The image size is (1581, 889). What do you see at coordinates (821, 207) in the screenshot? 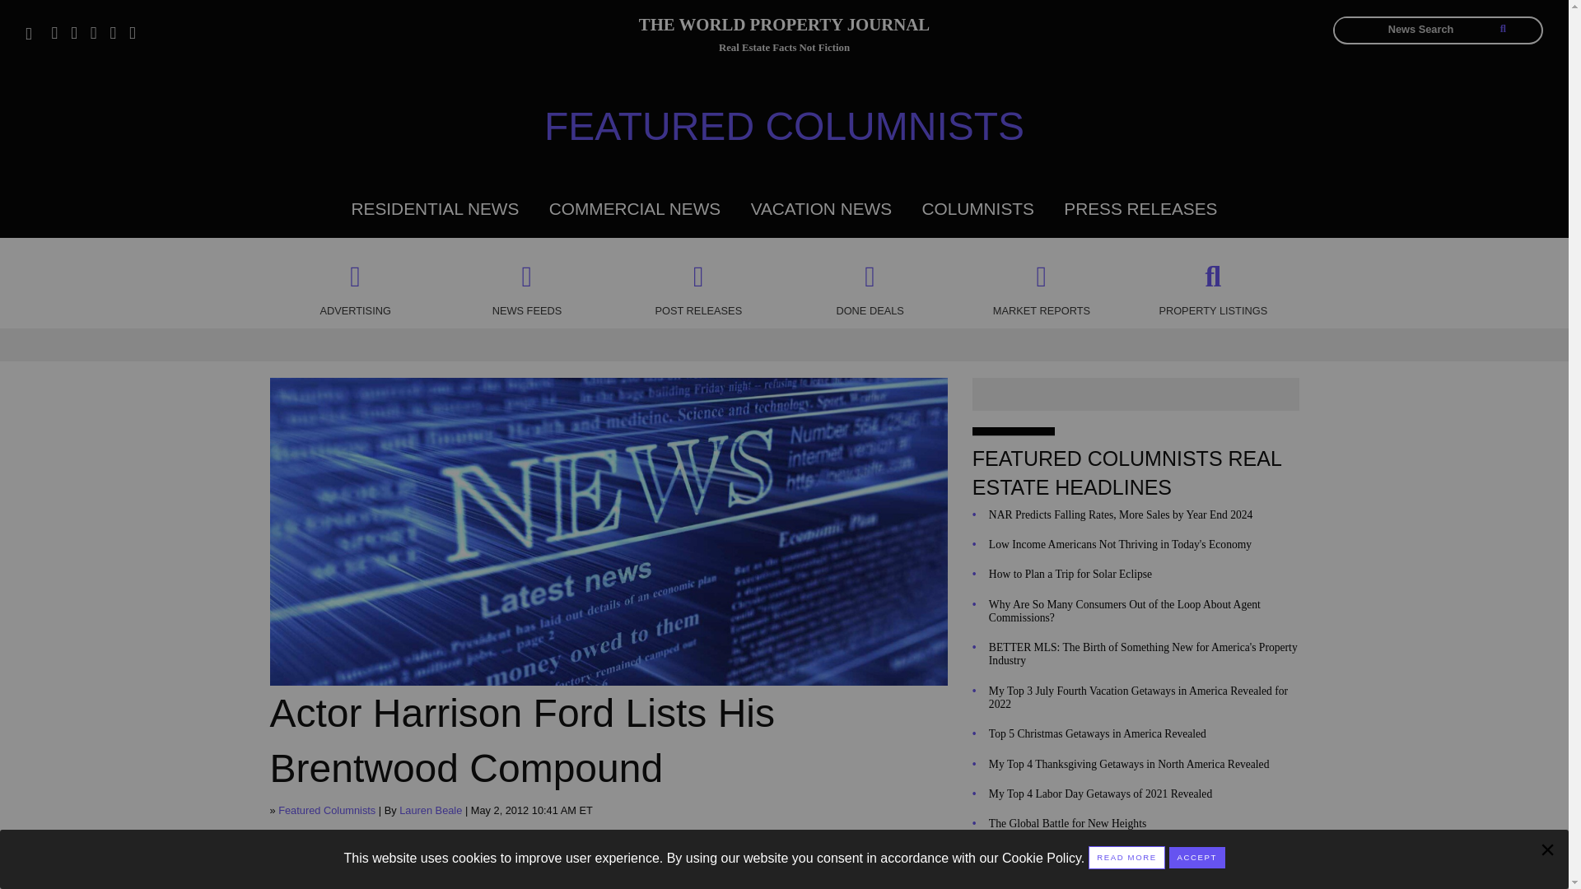
I see `VACATION NEWS` at bounding box center [821, 207].